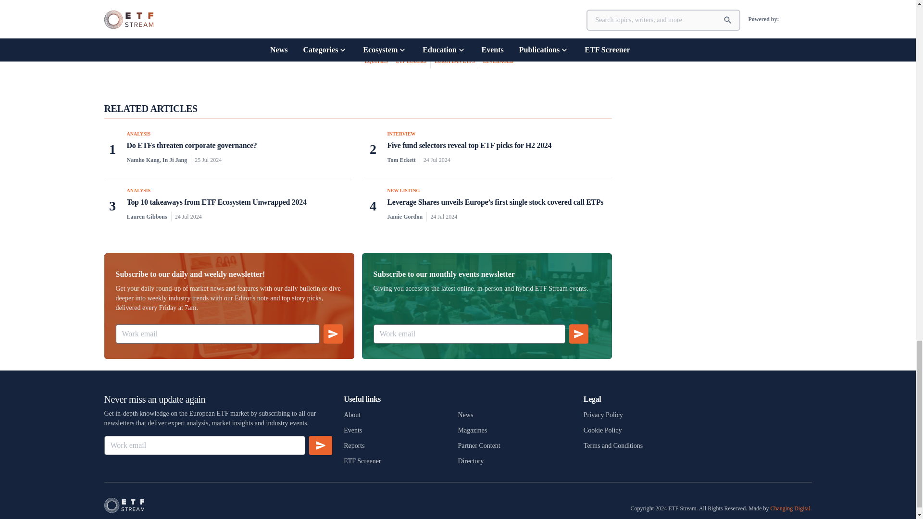 The width and height of the screenshot is (923, 519). I want to click on LEVERAGED, so click(498, 62).